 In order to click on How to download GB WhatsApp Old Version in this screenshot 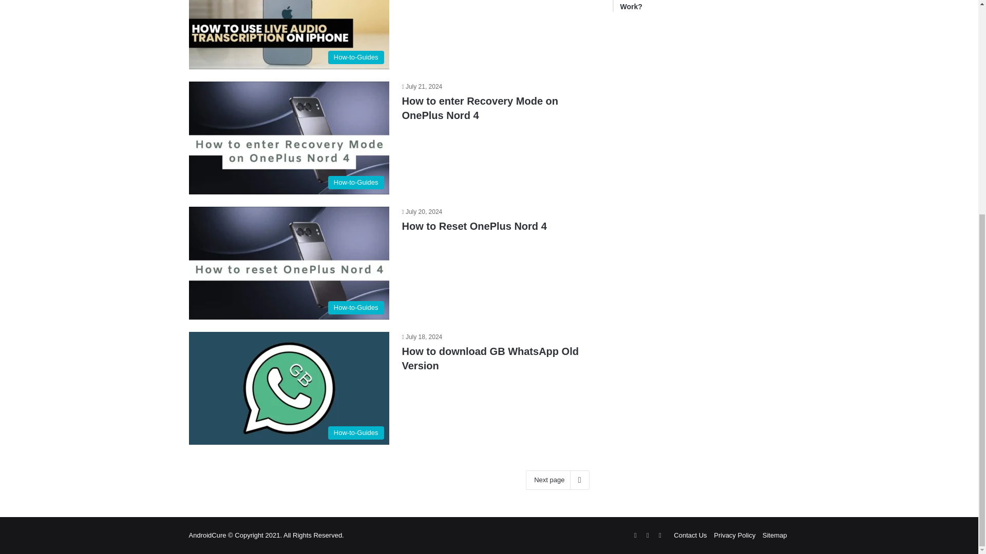, I will do `click(289, 263)`.